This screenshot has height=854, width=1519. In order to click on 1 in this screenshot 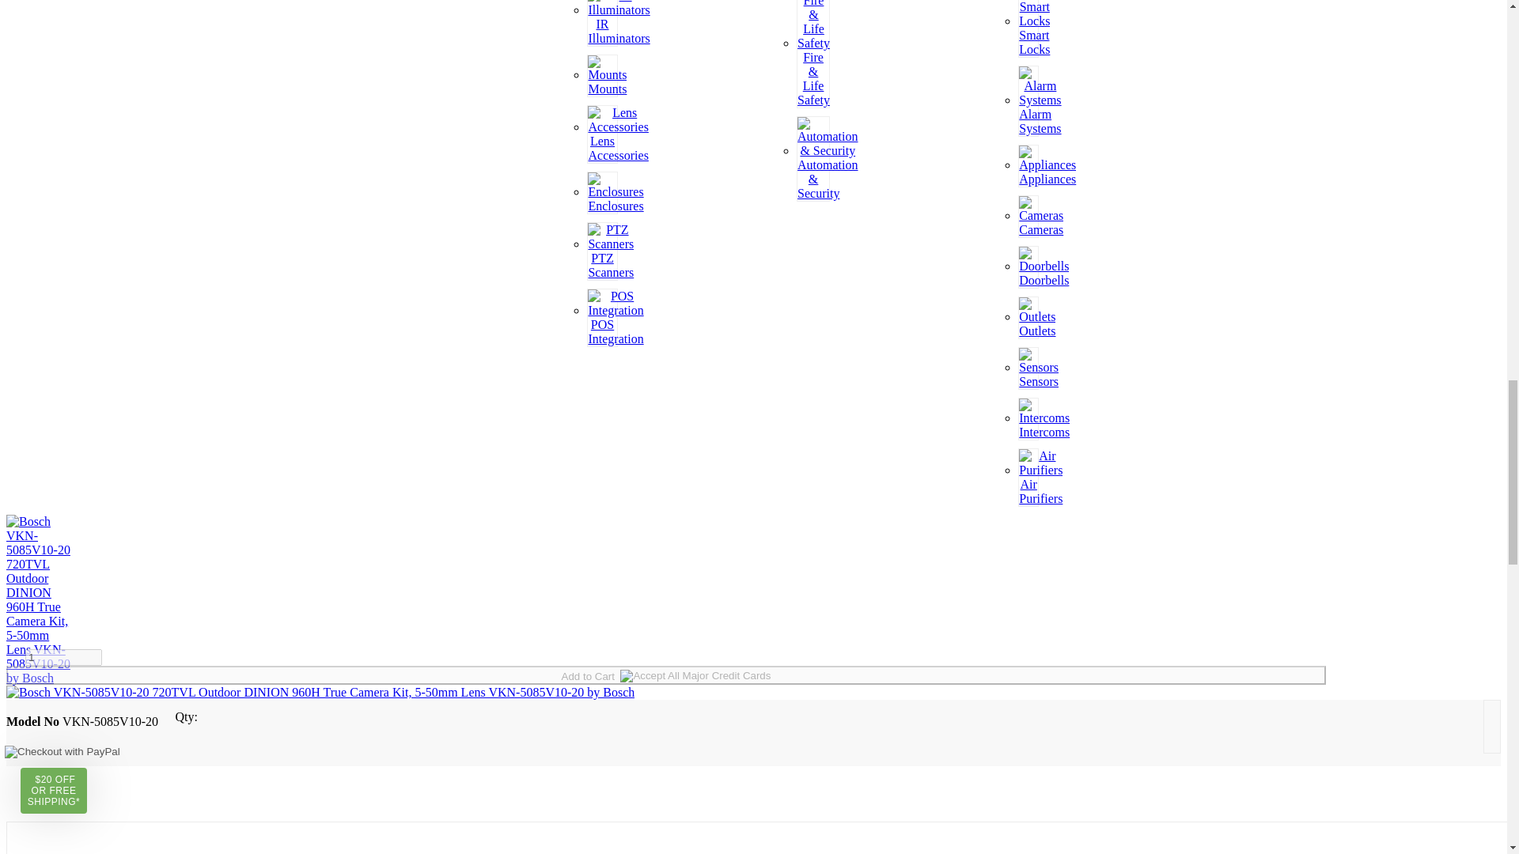, I will do `click(63, 657)`.